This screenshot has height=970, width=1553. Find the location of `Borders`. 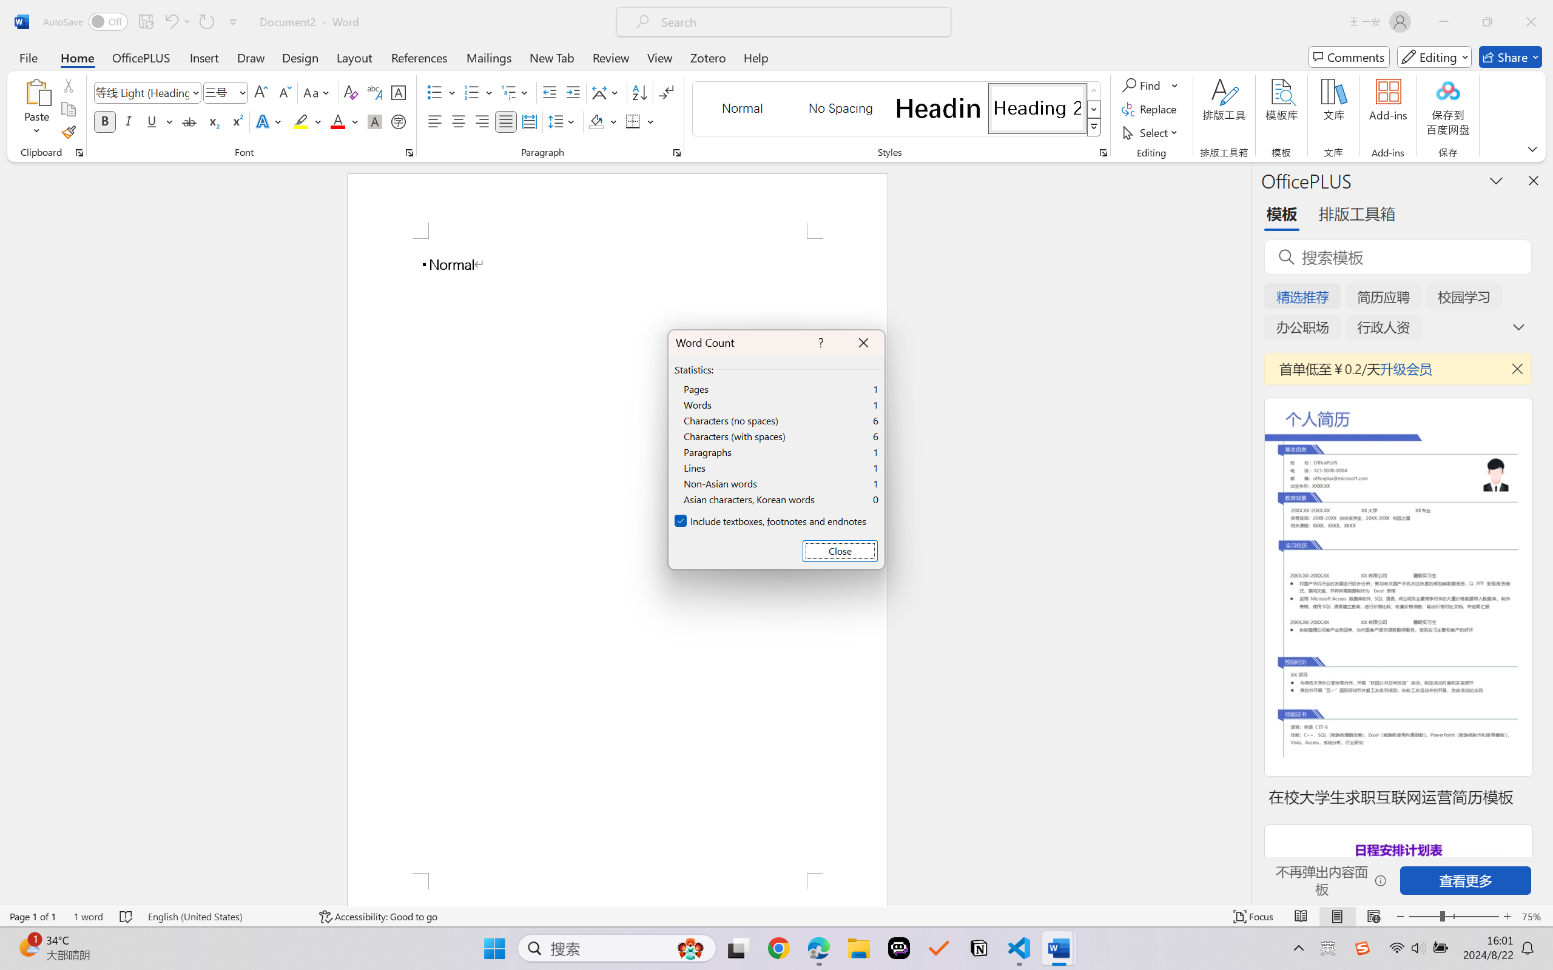

Borders is located at coordinates (633, 121).